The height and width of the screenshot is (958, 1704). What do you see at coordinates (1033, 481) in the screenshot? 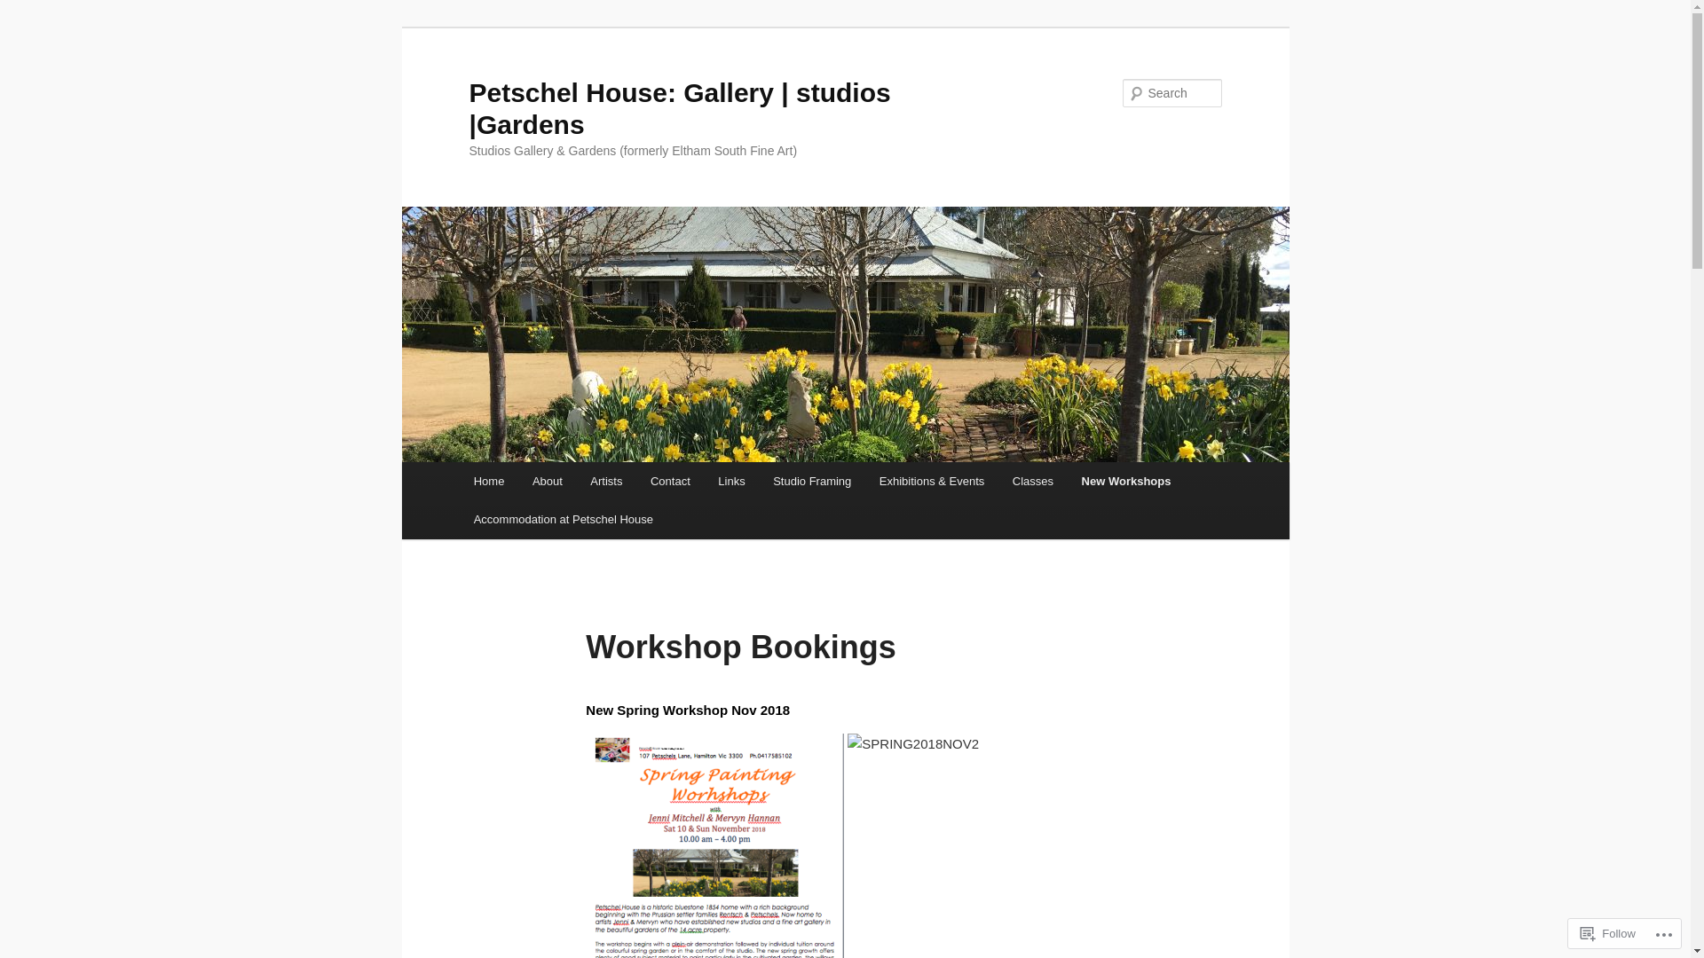
I see `Classes` at bounding box center [1033, 481].